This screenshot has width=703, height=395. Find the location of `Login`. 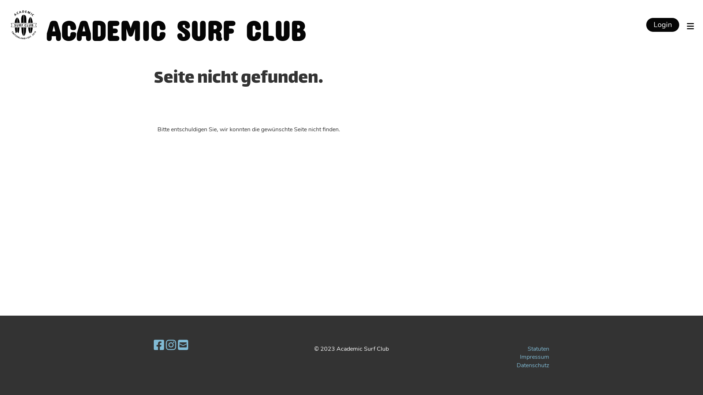

Login is located at coordinates (663, 25).